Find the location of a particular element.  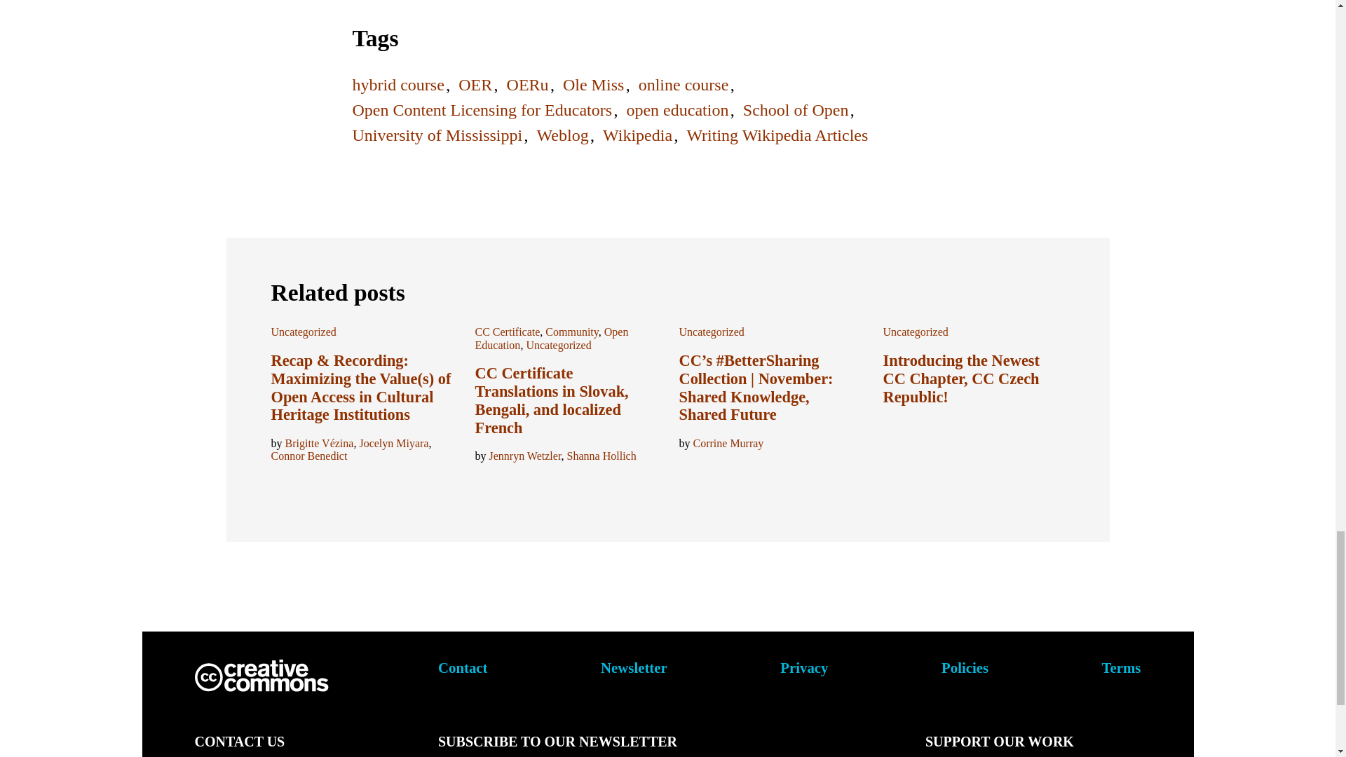

hybrid course is located at coordinates (397, 84).